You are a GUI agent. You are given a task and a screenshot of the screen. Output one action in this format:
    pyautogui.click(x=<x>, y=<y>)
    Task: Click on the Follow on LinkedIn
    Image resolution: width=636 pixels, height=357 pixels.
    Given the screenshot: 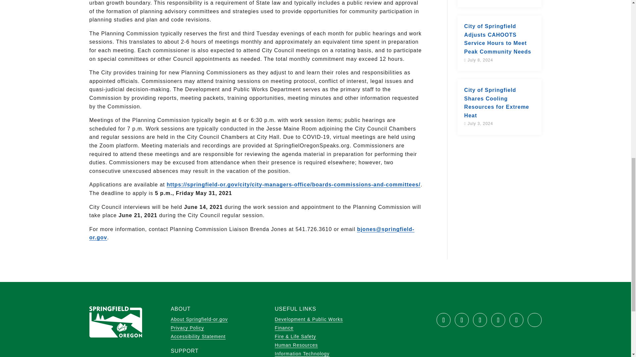 What is the action you would take?
    pyautogui.click(x=516, y=320)
    